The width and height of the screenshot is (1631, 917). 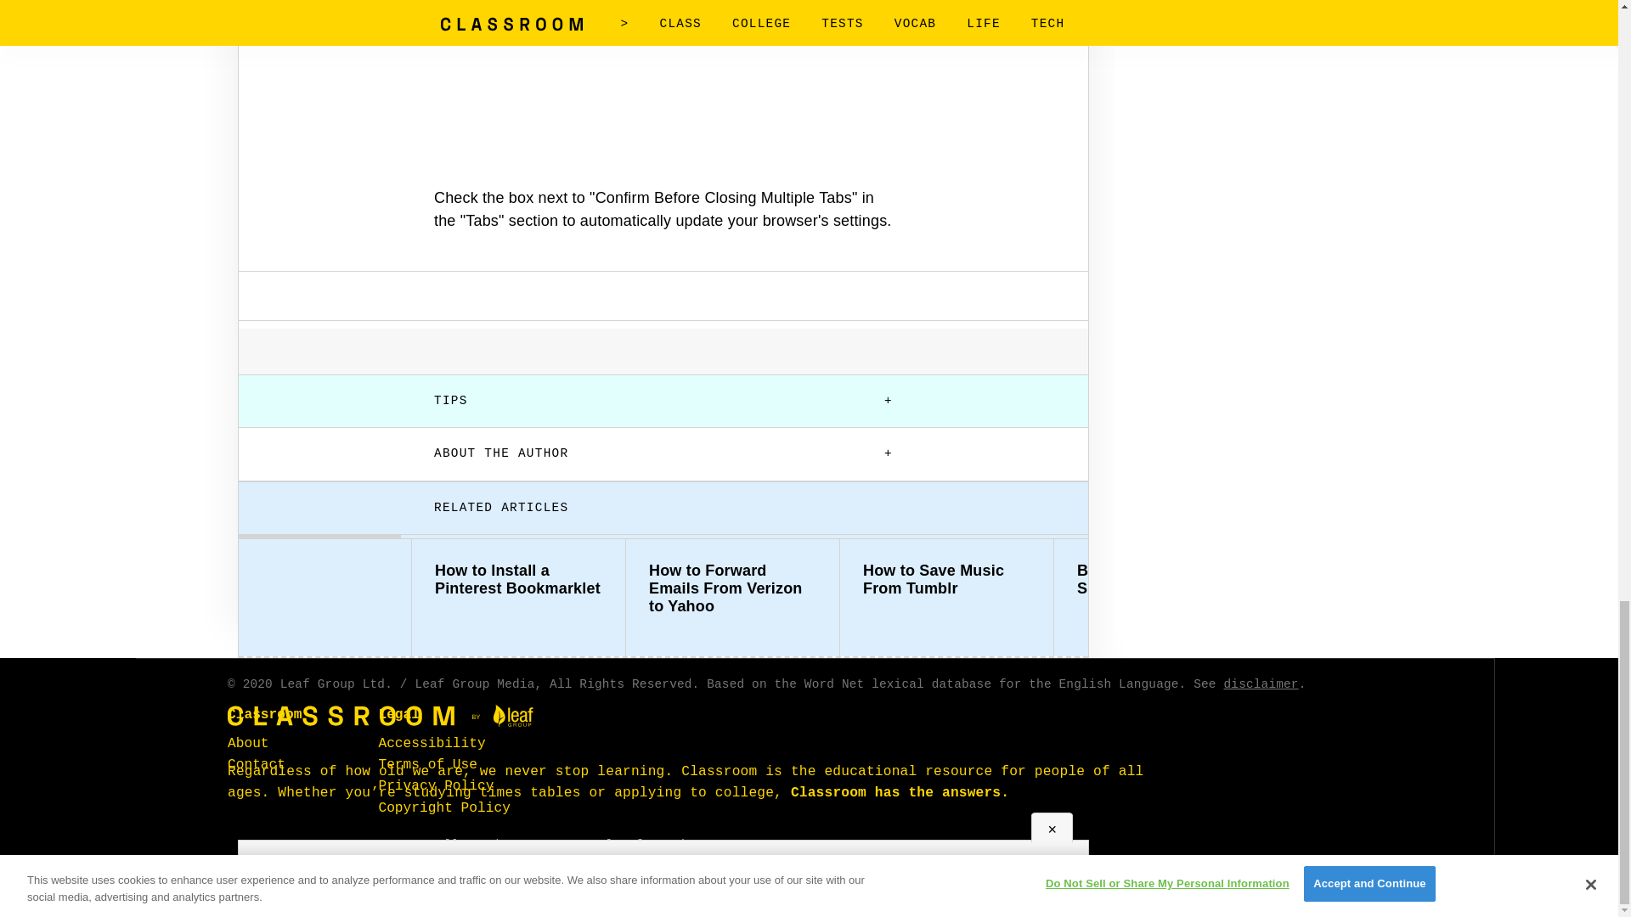 I want to click on Terms of Use, so click(x=428, y=765).